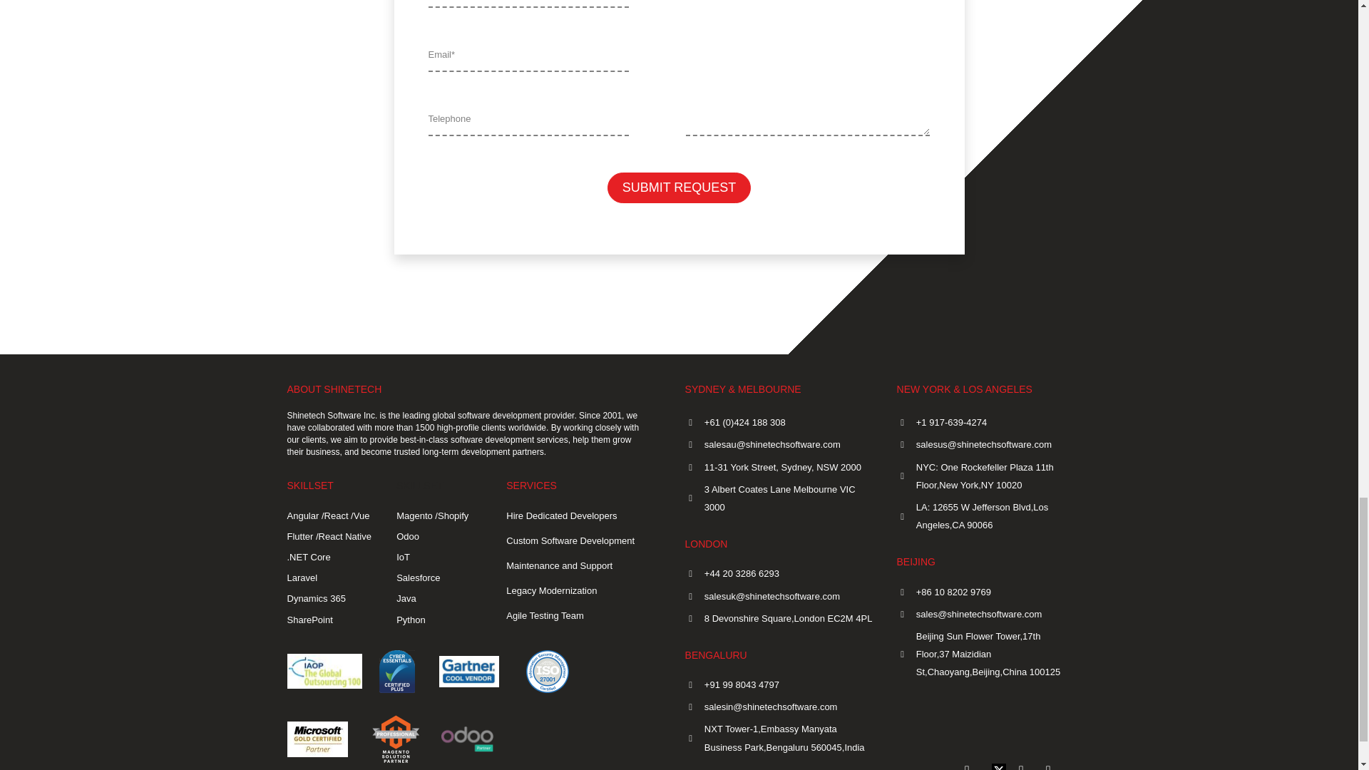  Describe the element at coordinates (577, 515) in the screenshot. I see `Hire Dedicated Developers` at that location.